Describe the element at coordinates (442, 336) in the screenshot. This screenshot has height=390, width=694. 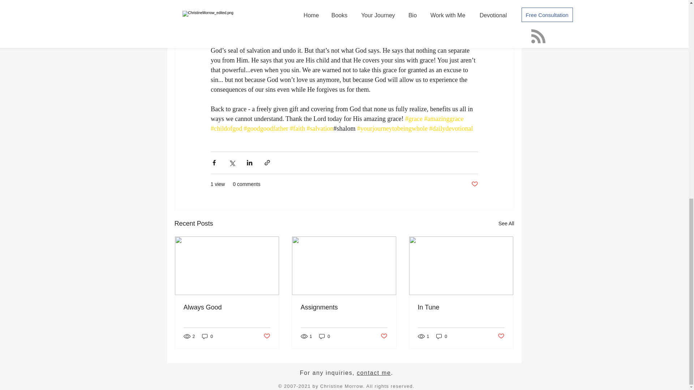
I see `0` at that location.